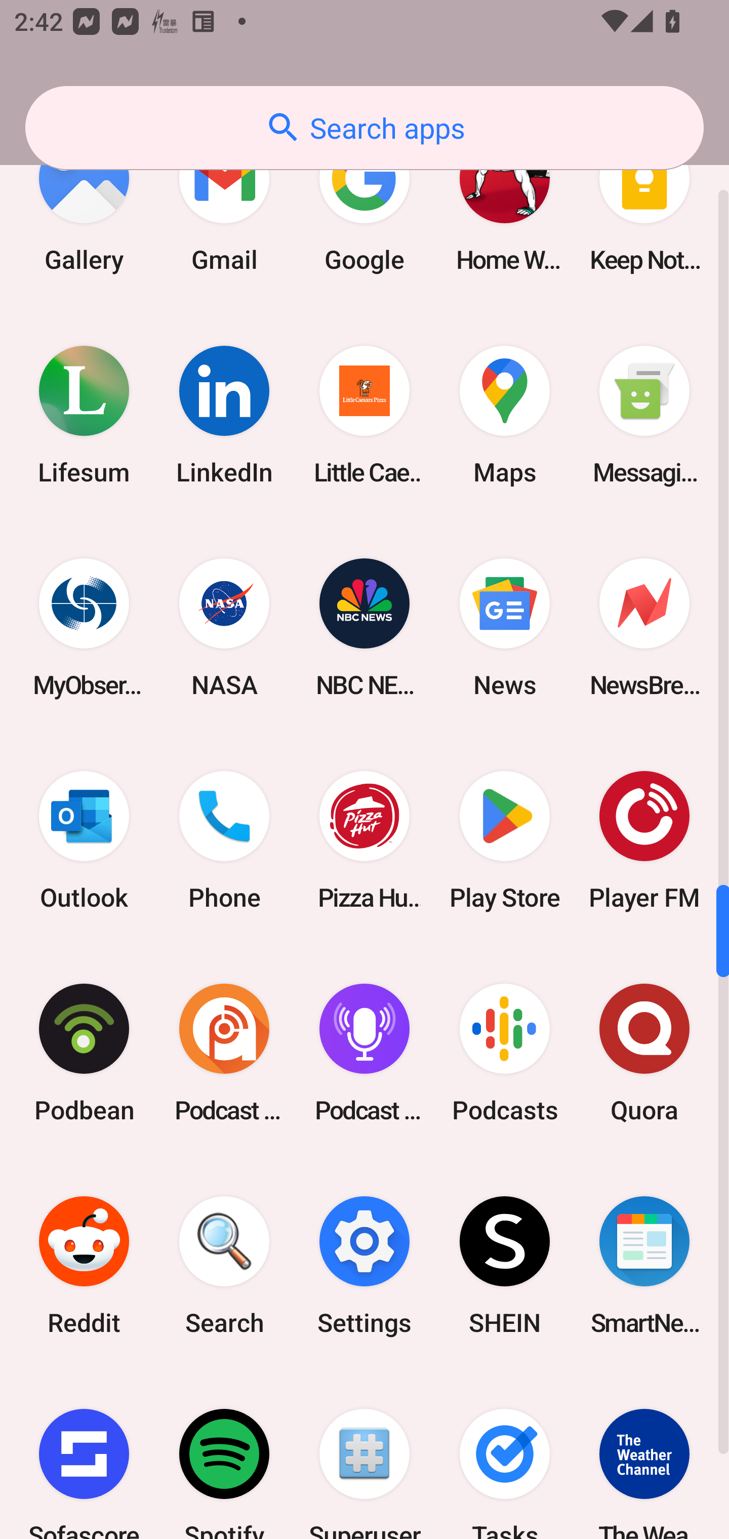 This screenshot has width=729, height=1539. I want to click on Home Workout, so click(504, 206).